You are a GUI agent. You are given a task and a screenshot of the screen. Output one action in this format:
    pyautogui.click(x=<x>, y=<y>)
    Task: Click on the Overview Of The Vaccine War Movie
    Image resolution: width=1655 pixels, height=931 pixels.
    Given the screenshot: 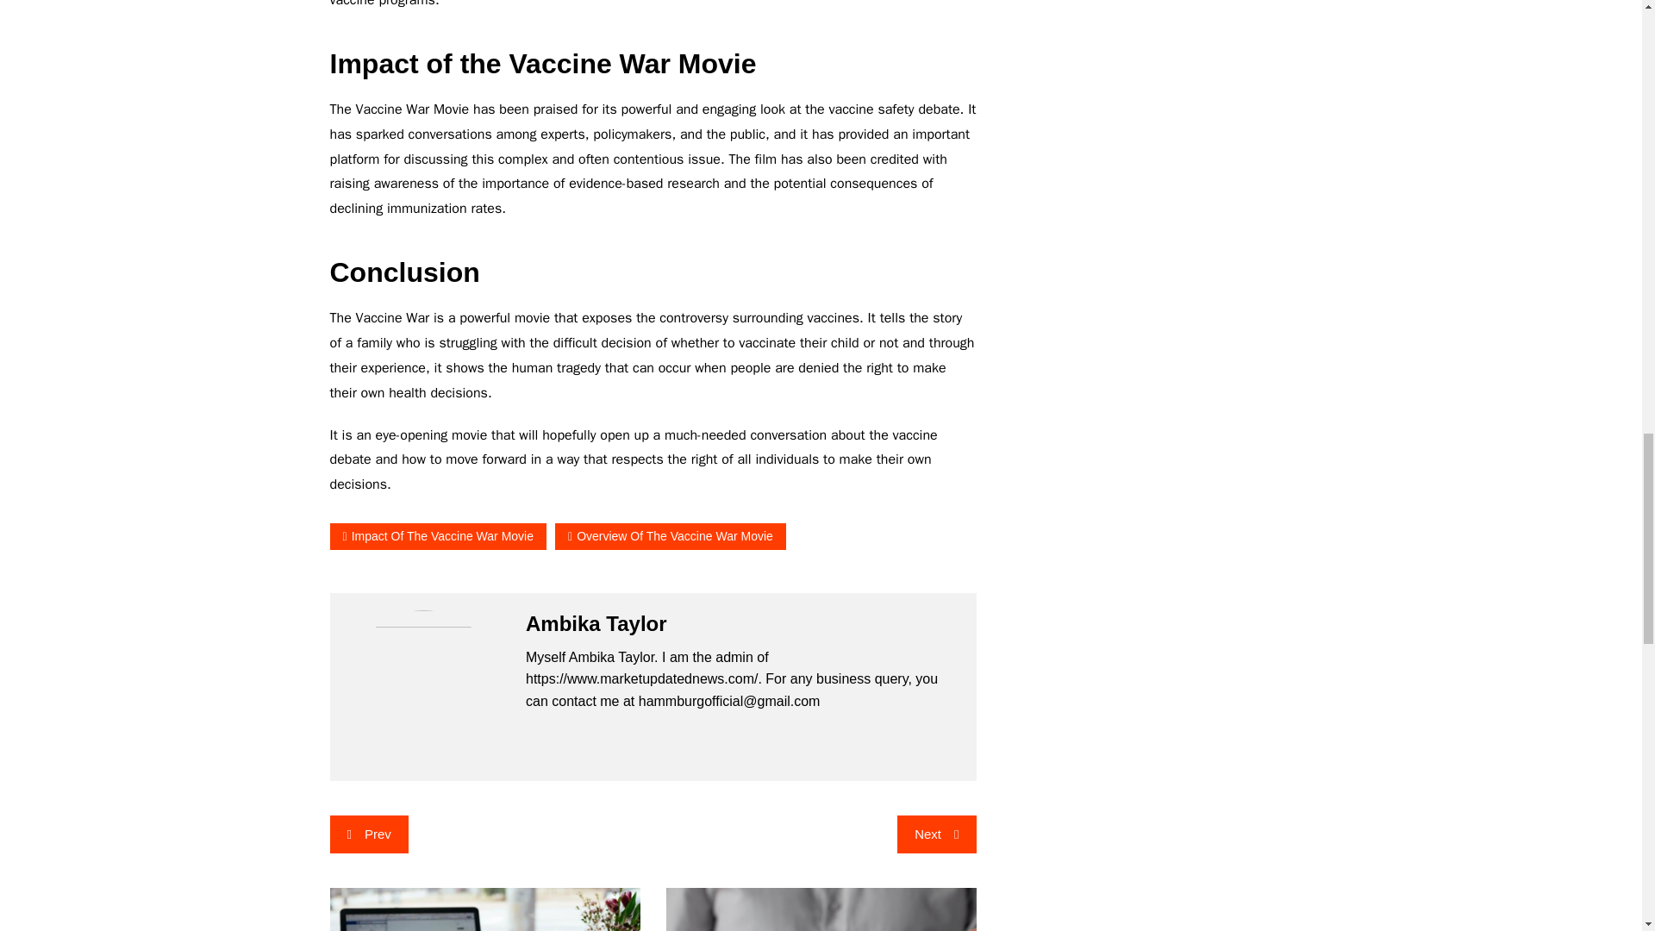 What is the action you would take?
    pyautogui.click(x=671, y=536)
    